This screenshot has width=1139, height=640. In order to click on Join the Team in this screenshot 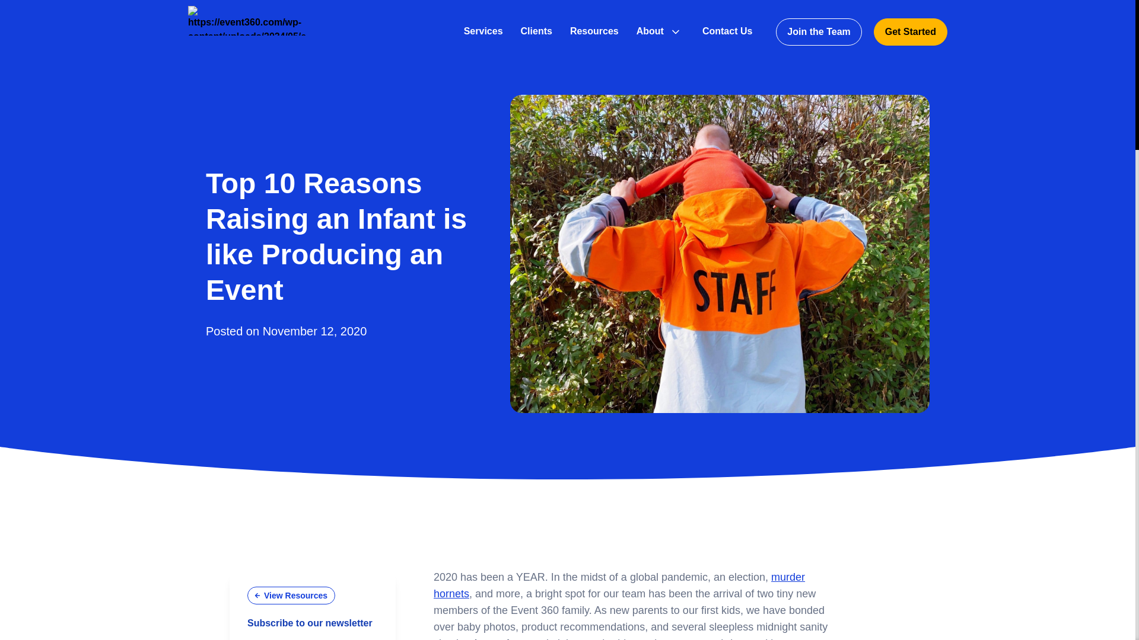, I will do `click(818, 32)`.